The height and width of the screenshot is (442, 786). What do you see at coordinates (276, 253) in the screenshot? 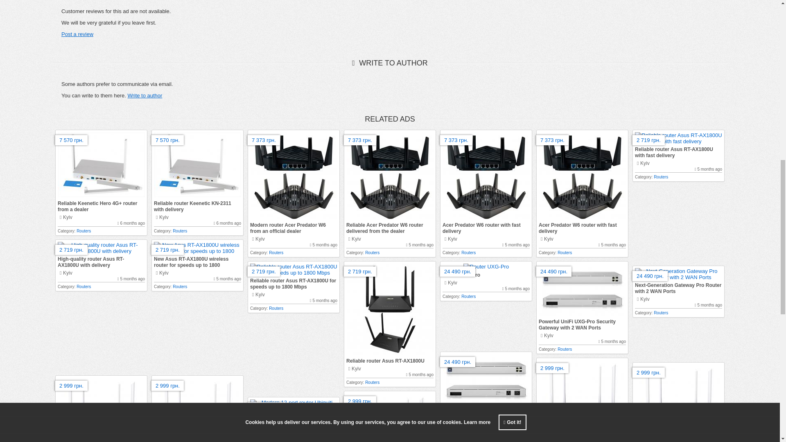
I see `Routers` at bounding box center [276, 253].